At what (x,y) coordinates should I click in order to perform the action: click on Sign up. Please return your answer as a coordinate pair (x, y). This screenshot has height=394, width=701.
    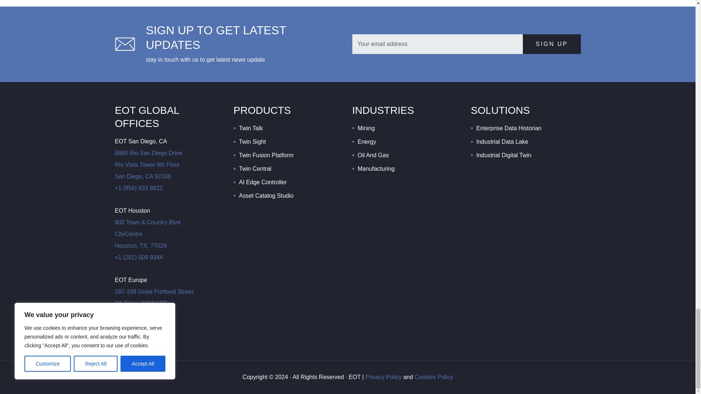
    Looking at the image, I should click on (551, 44).